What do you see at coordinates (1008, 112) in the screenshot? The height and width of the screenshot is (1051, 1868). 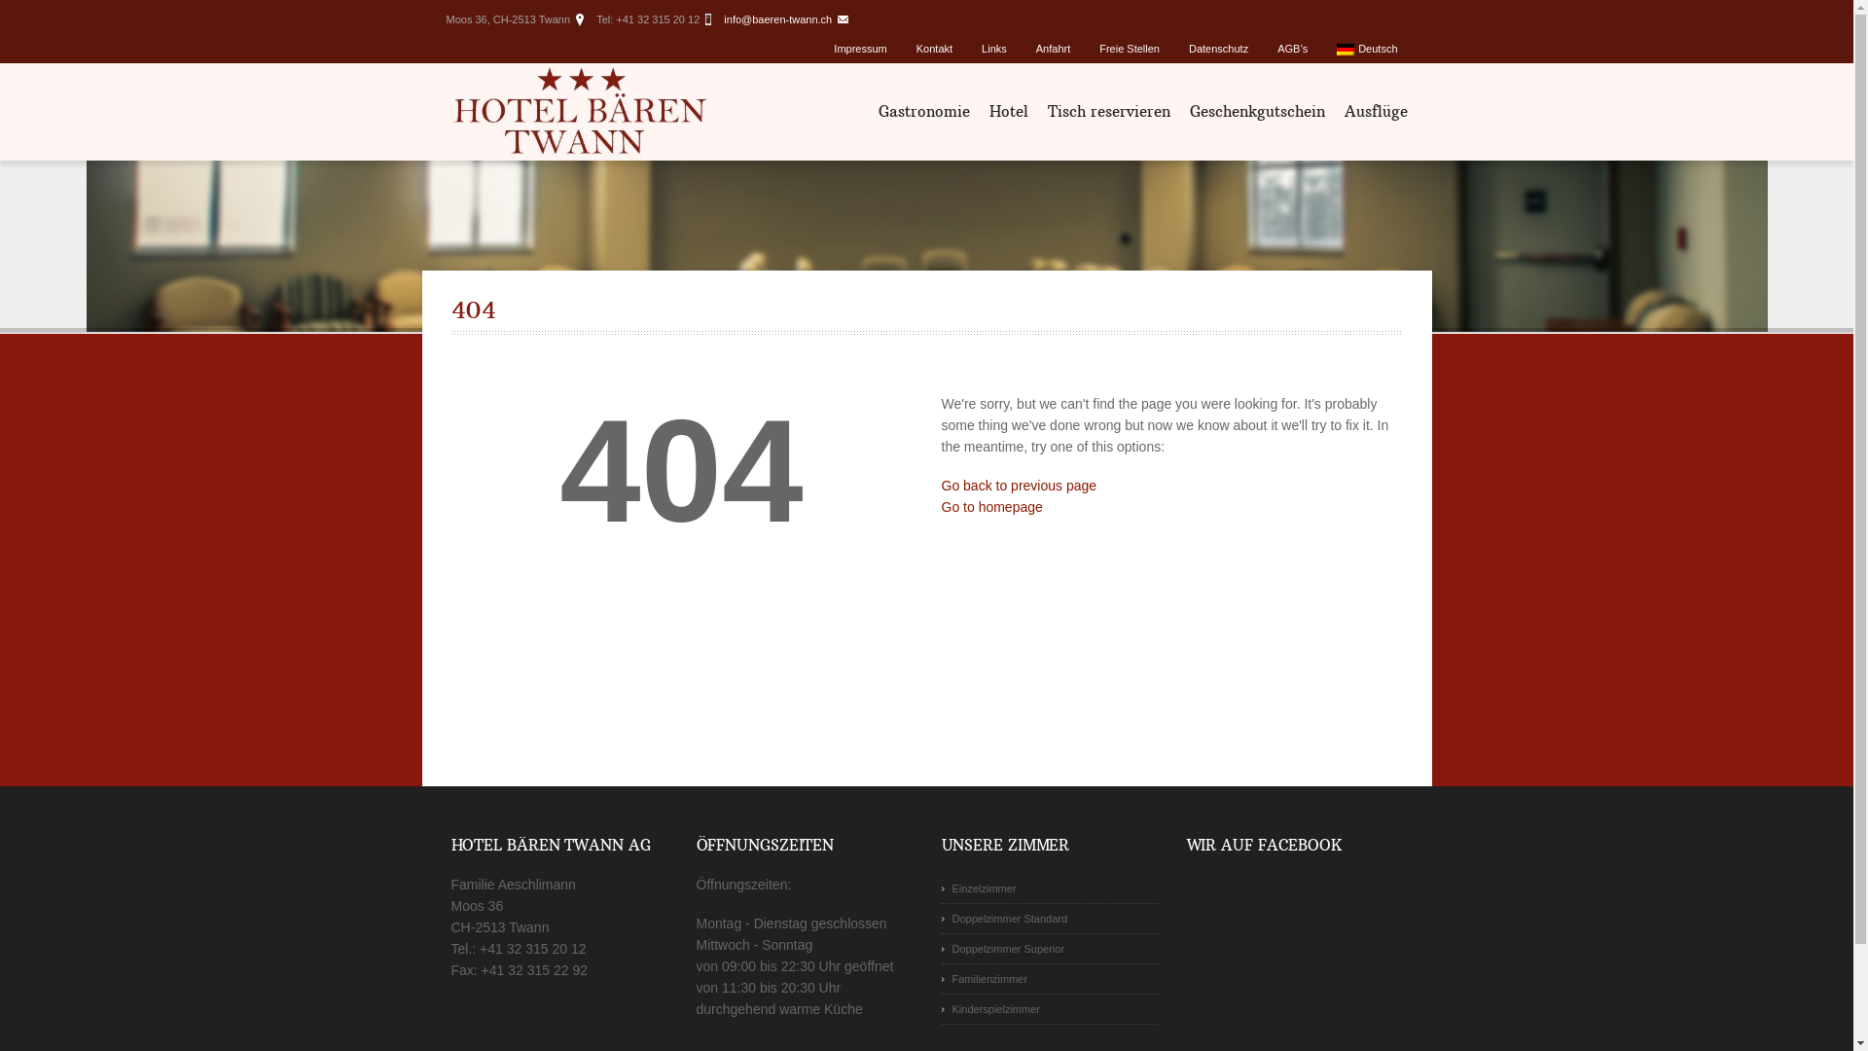 I see `Hotel` at bounding box center [1008, 112].